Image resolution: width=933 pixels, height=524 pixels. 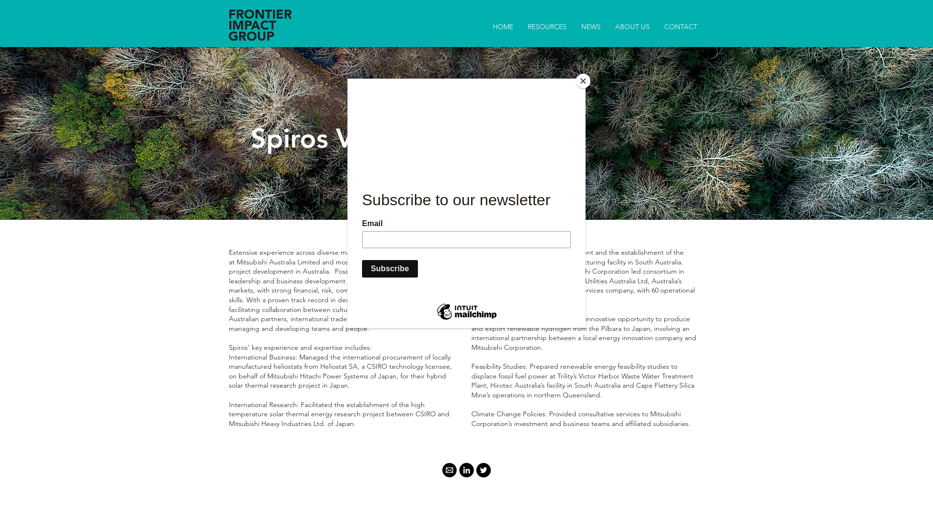 What do you see at coordinates (547, 27) in the screenshot?
I see `RESOURCES` at bounding box center [547, 27].